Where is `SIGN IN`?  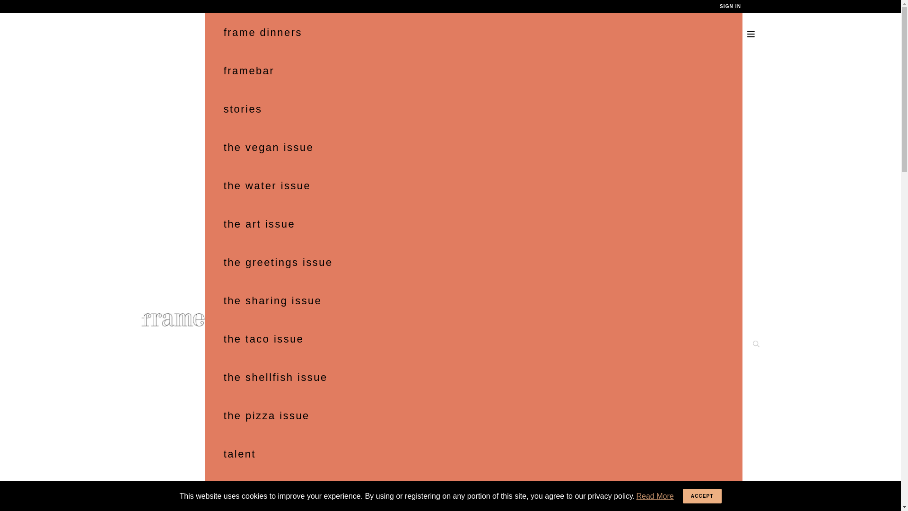
SIGN IN is located at coordinates (730, 6).